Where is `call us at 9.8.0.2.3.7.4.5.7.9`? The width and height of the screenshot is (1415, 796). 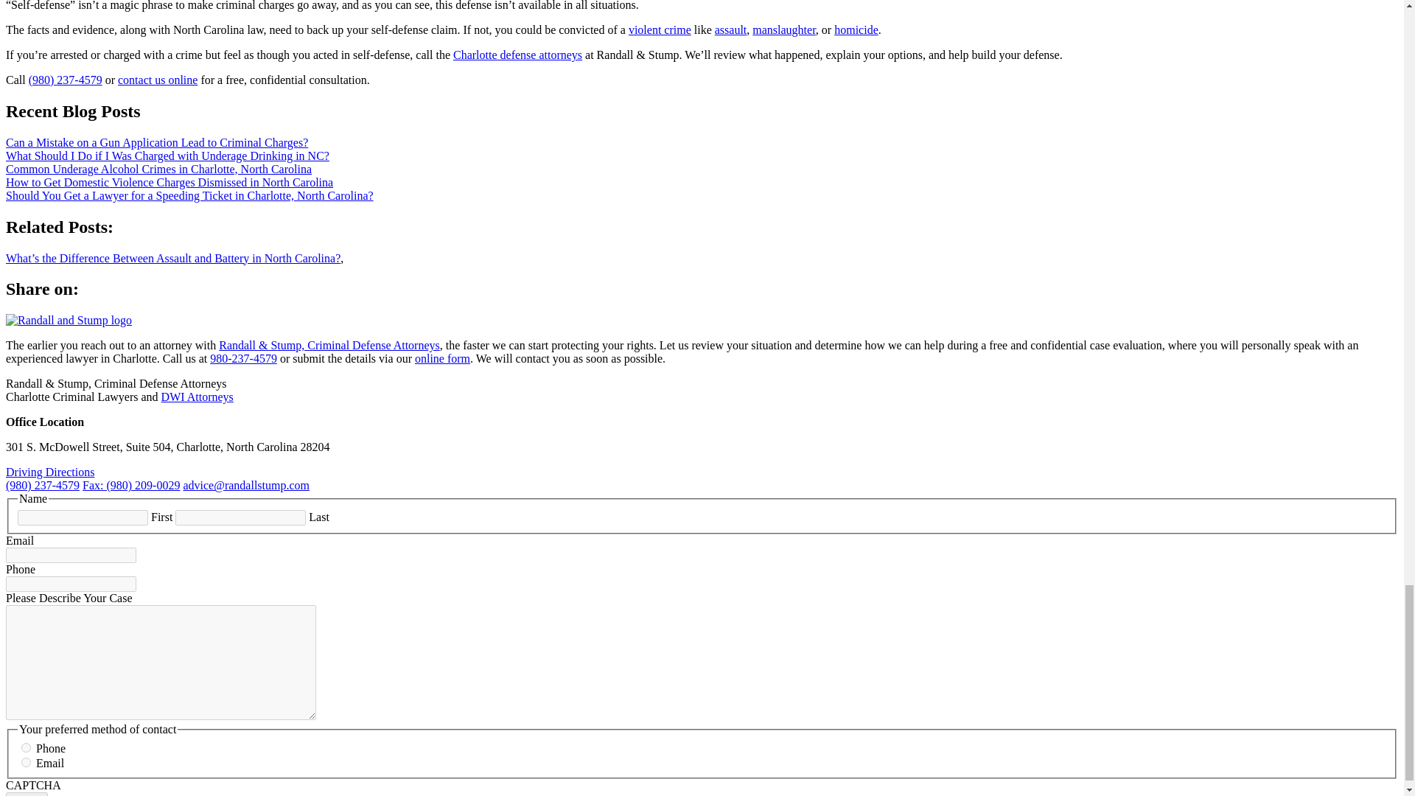
call us at 9.8.0.2.3.7.4.5.7.9 is located at coordinates (243, 358).